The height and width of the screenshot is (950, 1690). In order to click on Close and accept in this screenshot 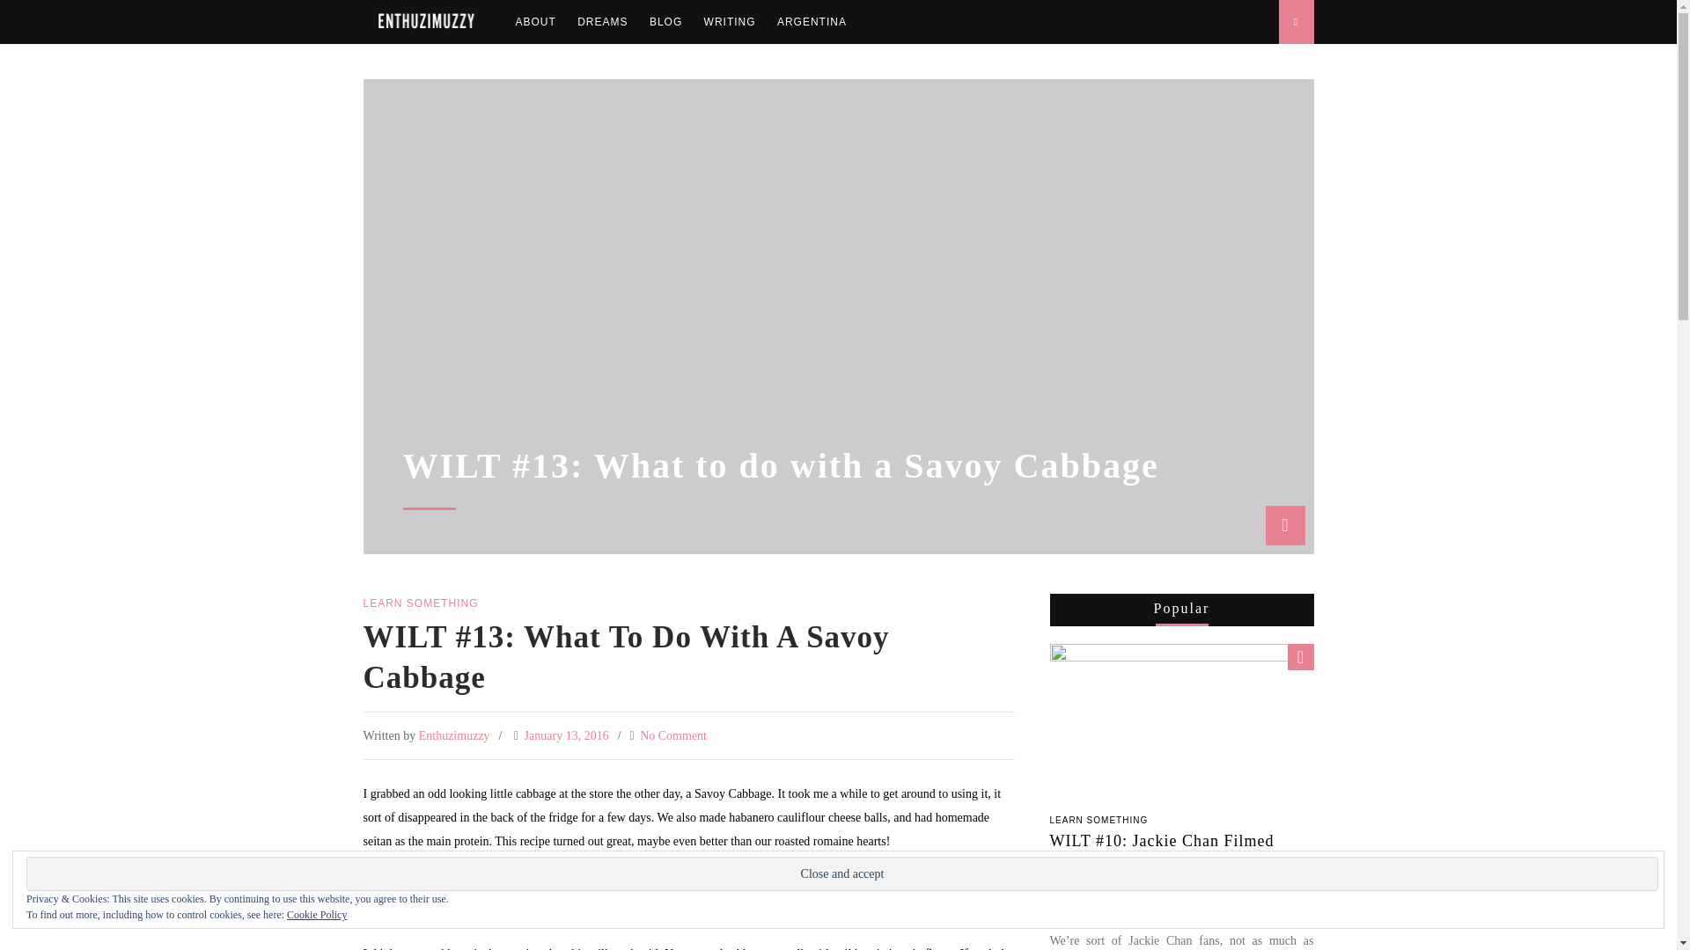, I will do `click(841, 874)`.